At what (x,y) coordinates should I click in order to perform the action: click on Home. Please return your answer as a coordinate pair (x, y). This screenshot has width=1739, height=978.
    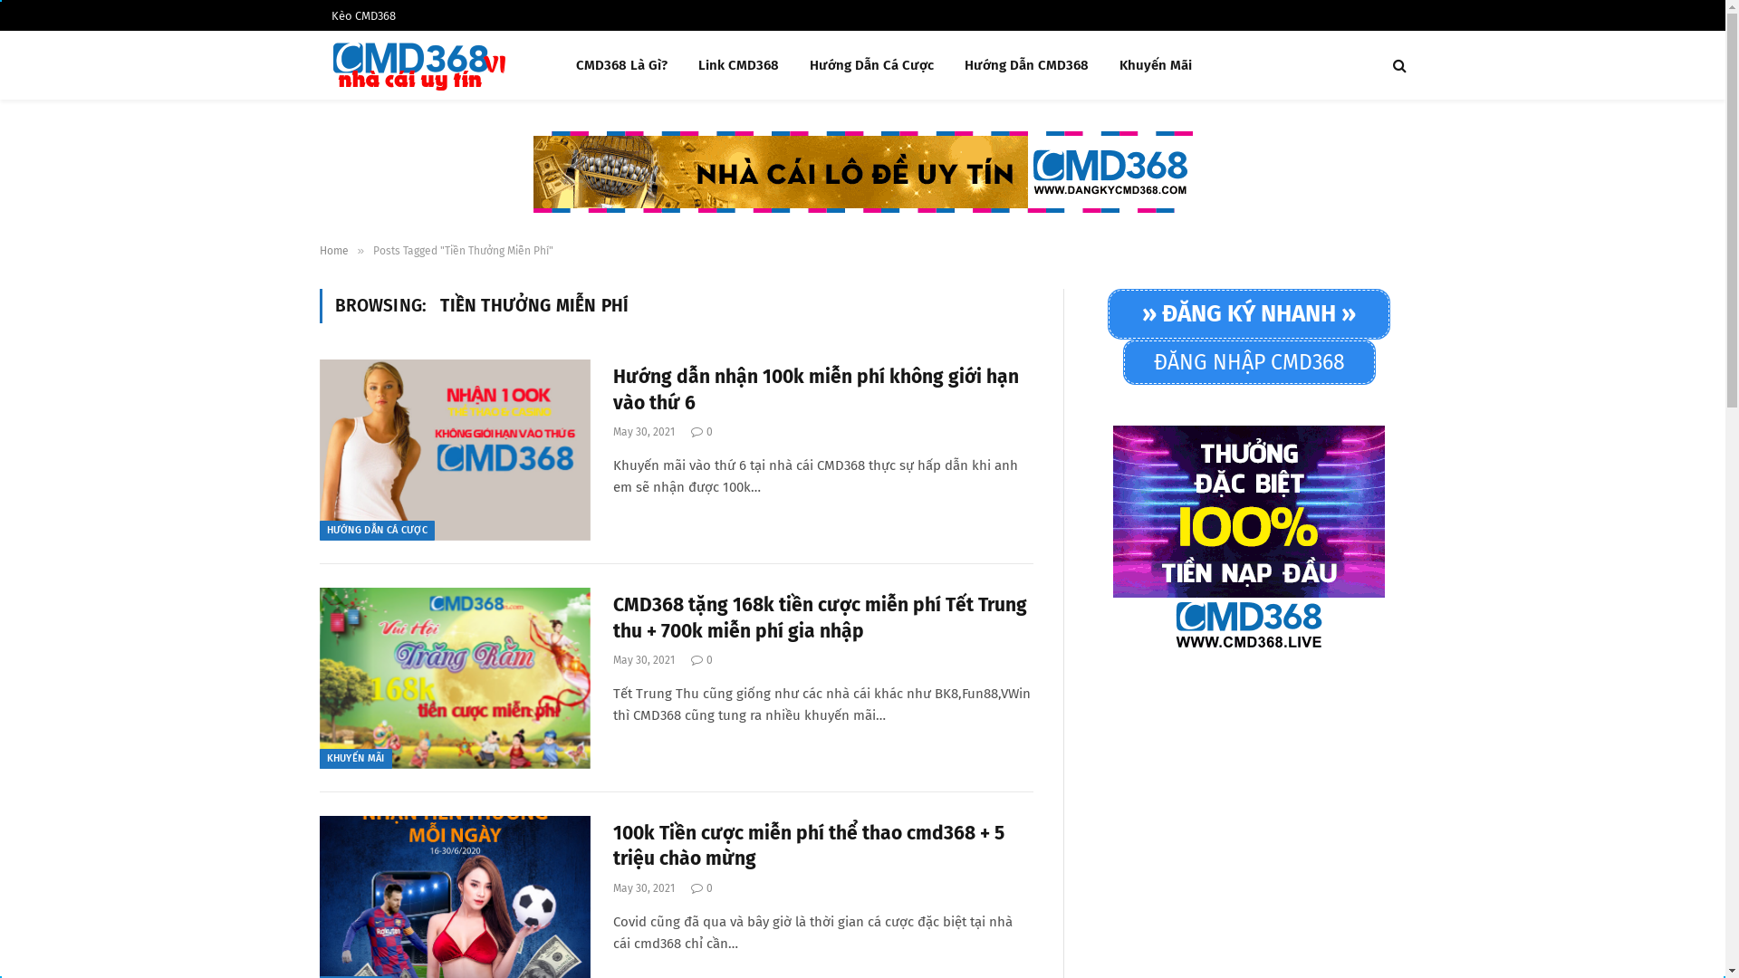
    Looking at the image, I should click on (333, 251).